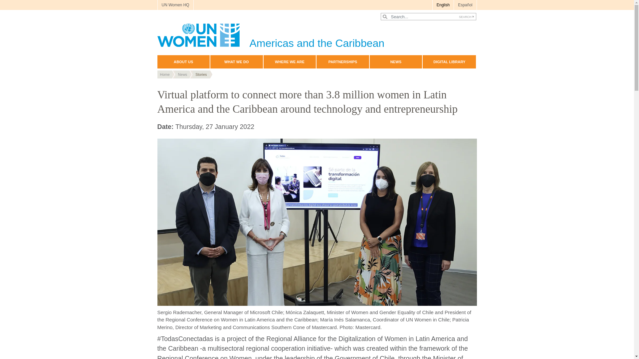  Describe the element at coordinates (465, 17) in the screenshot. I see `Search` at that location.